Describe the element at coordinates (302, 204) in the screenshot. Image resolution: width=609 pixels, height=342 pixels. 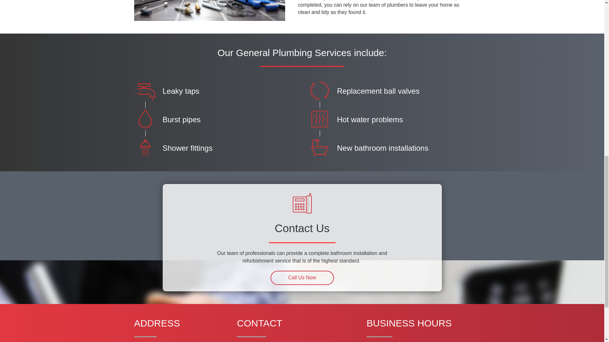
I see `icons8-office-phone-240` at that location.